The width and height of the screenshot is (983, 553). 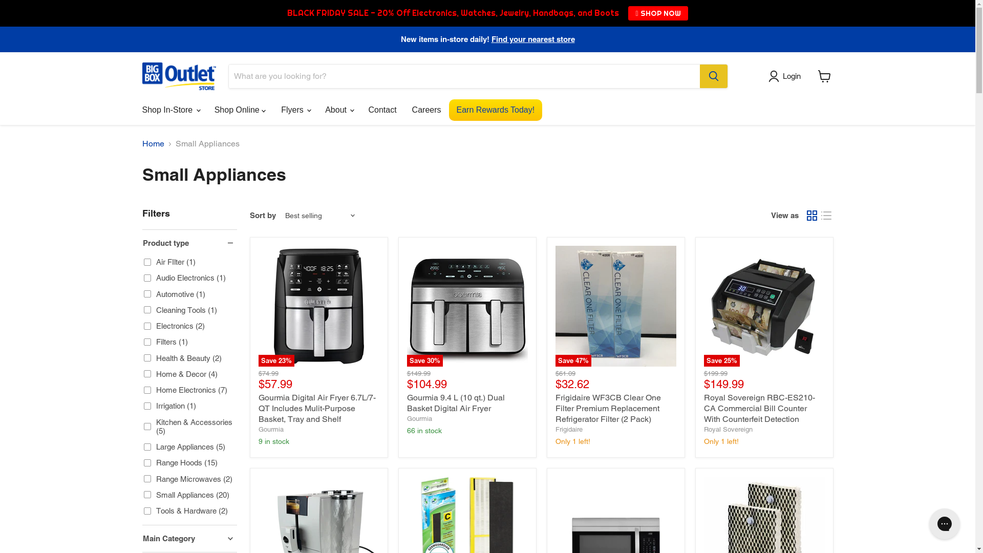 What do you see at coordinates (181, 374) in the screenshot?
I see `Home & Decor (4)` at bounding box center [181, 374].